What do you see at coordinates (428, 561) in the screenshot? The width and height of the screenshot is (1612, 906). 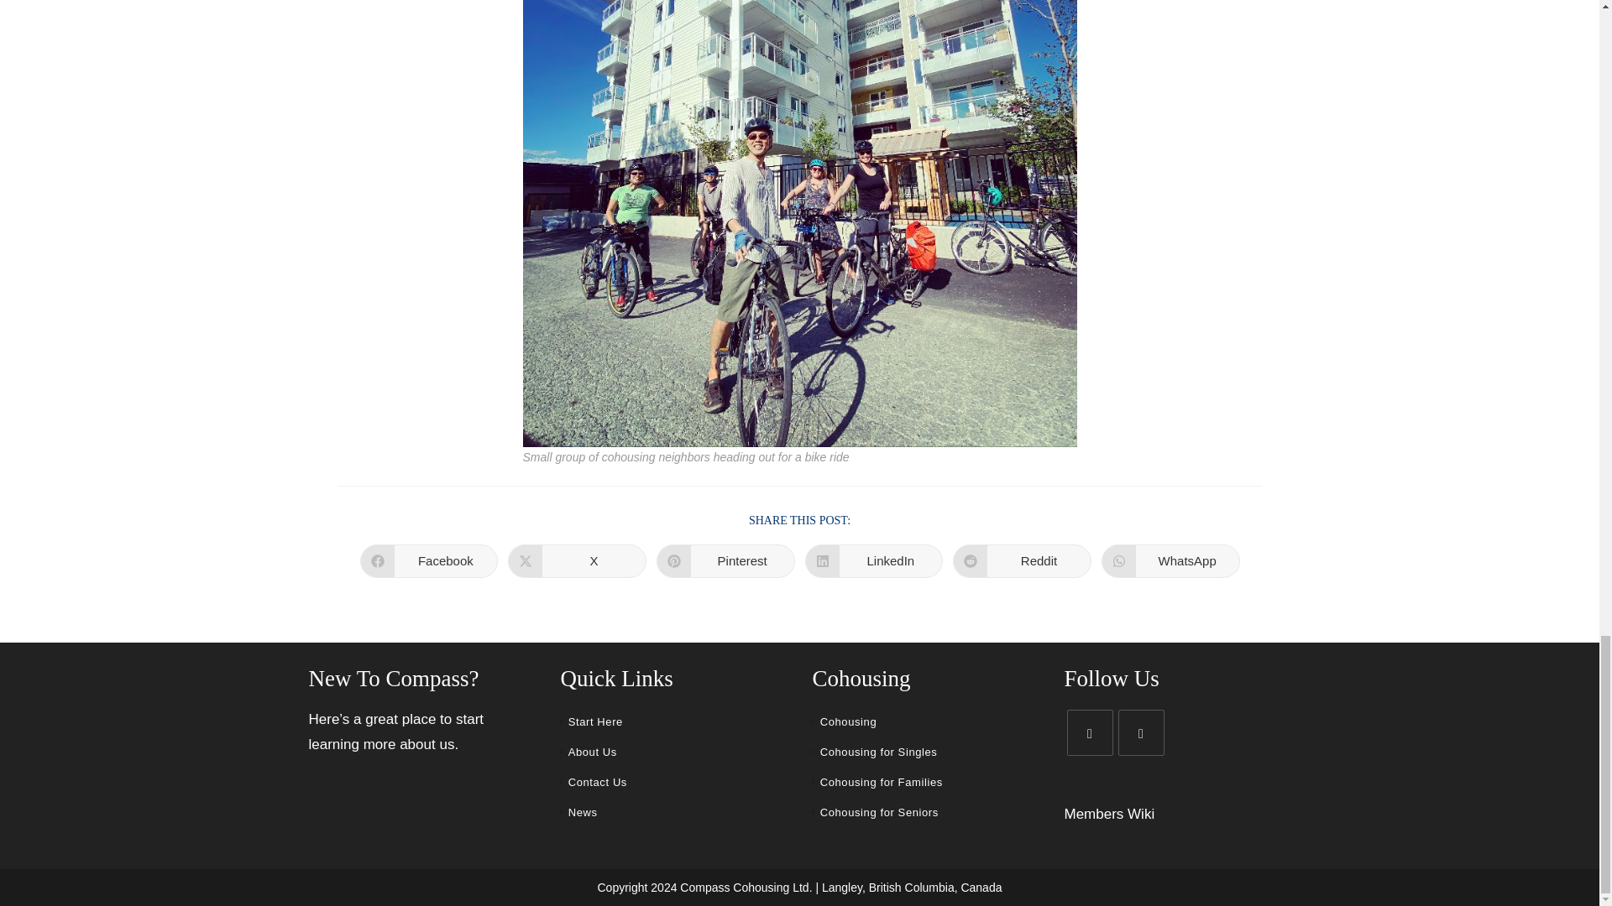 I see `Start Here` at bounding box center [428, 561].